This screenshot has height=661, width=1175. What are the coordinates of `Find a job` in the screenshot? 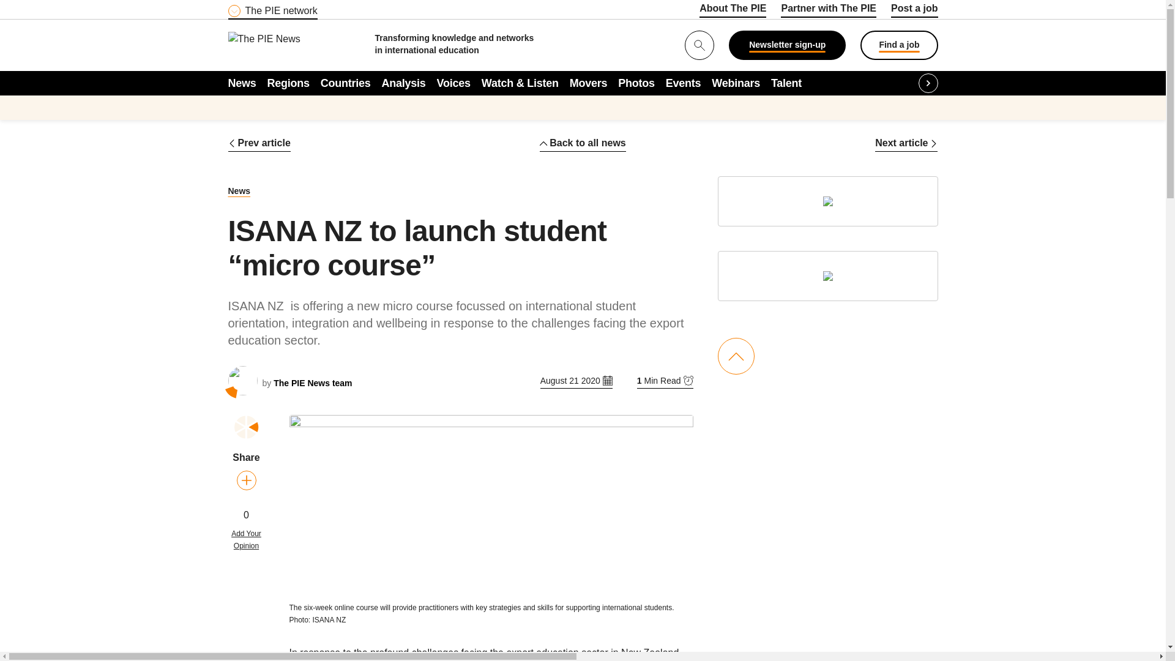 It's located at (898, 45).